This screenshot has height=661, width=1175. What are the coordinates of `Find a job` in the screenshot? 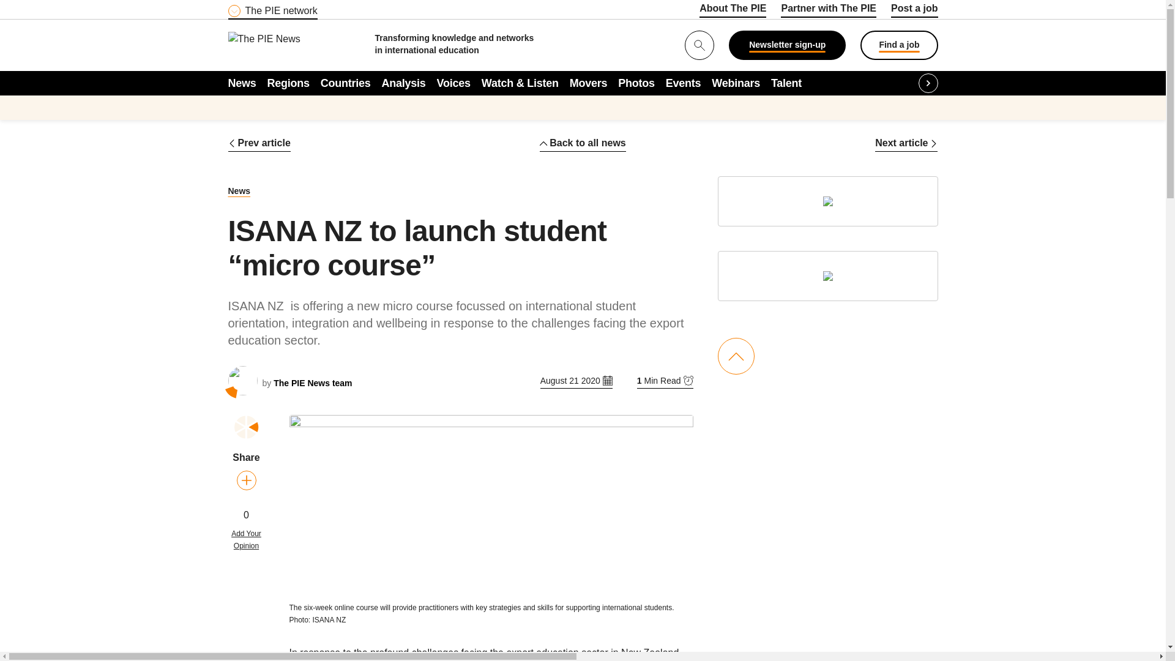 It's located at (898, 45).